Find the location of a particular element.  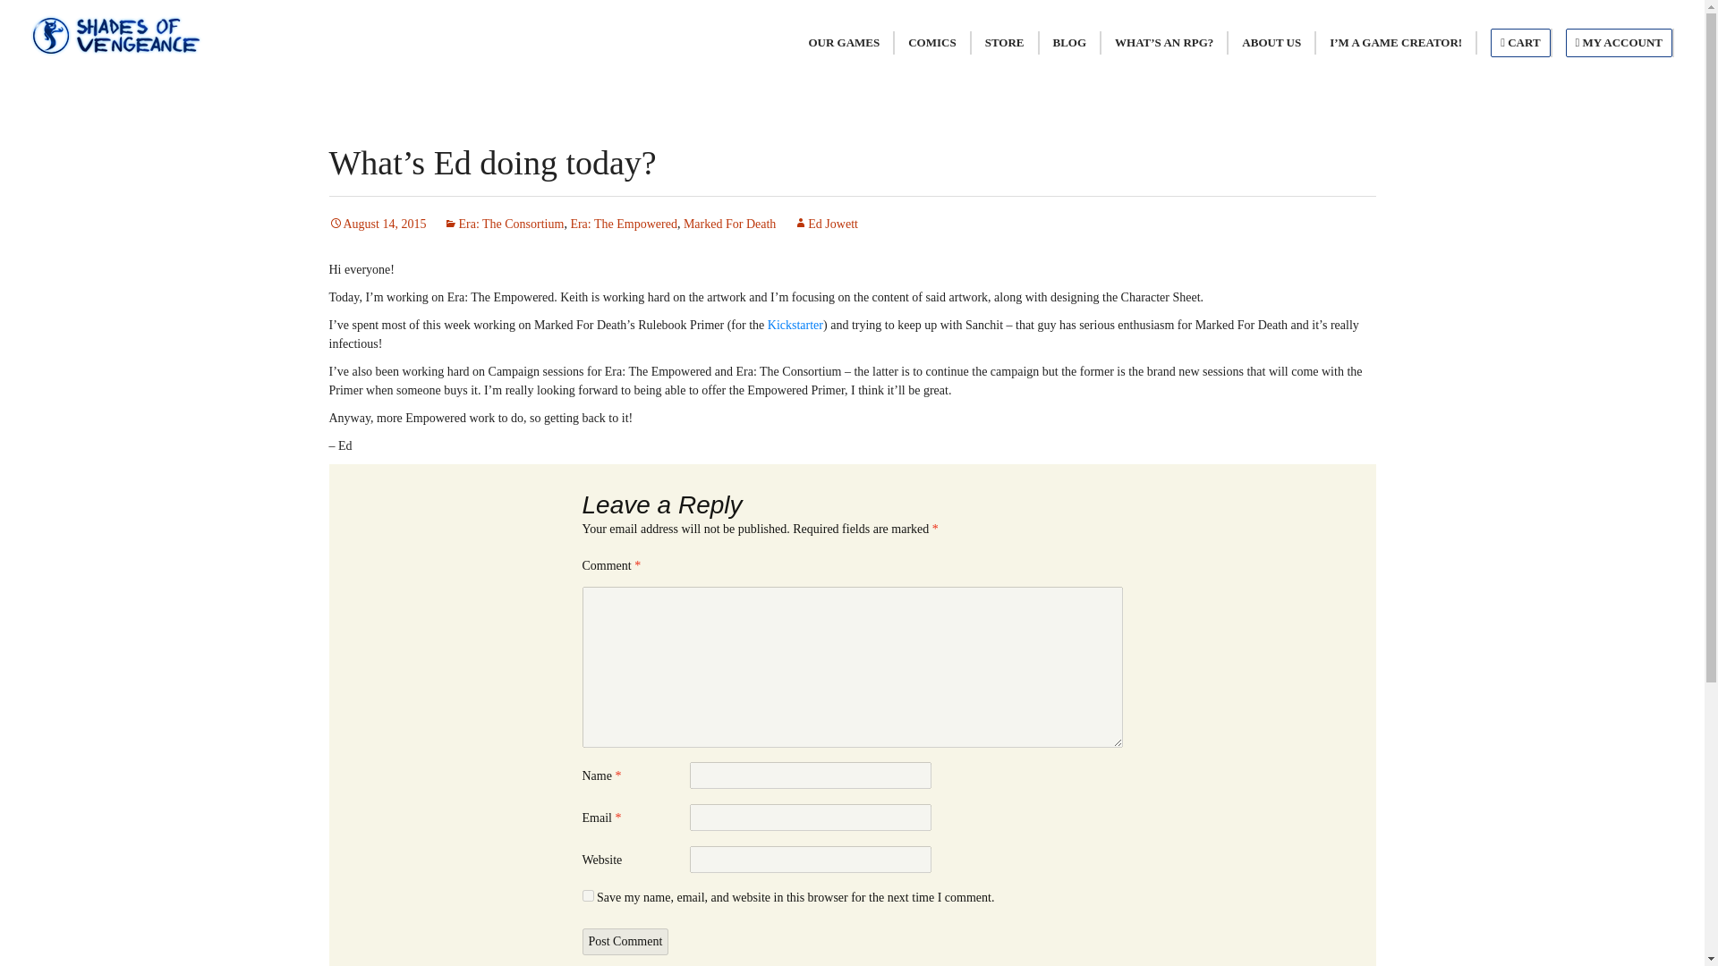

Era: The Empowered is located at coordinates (623, 224).